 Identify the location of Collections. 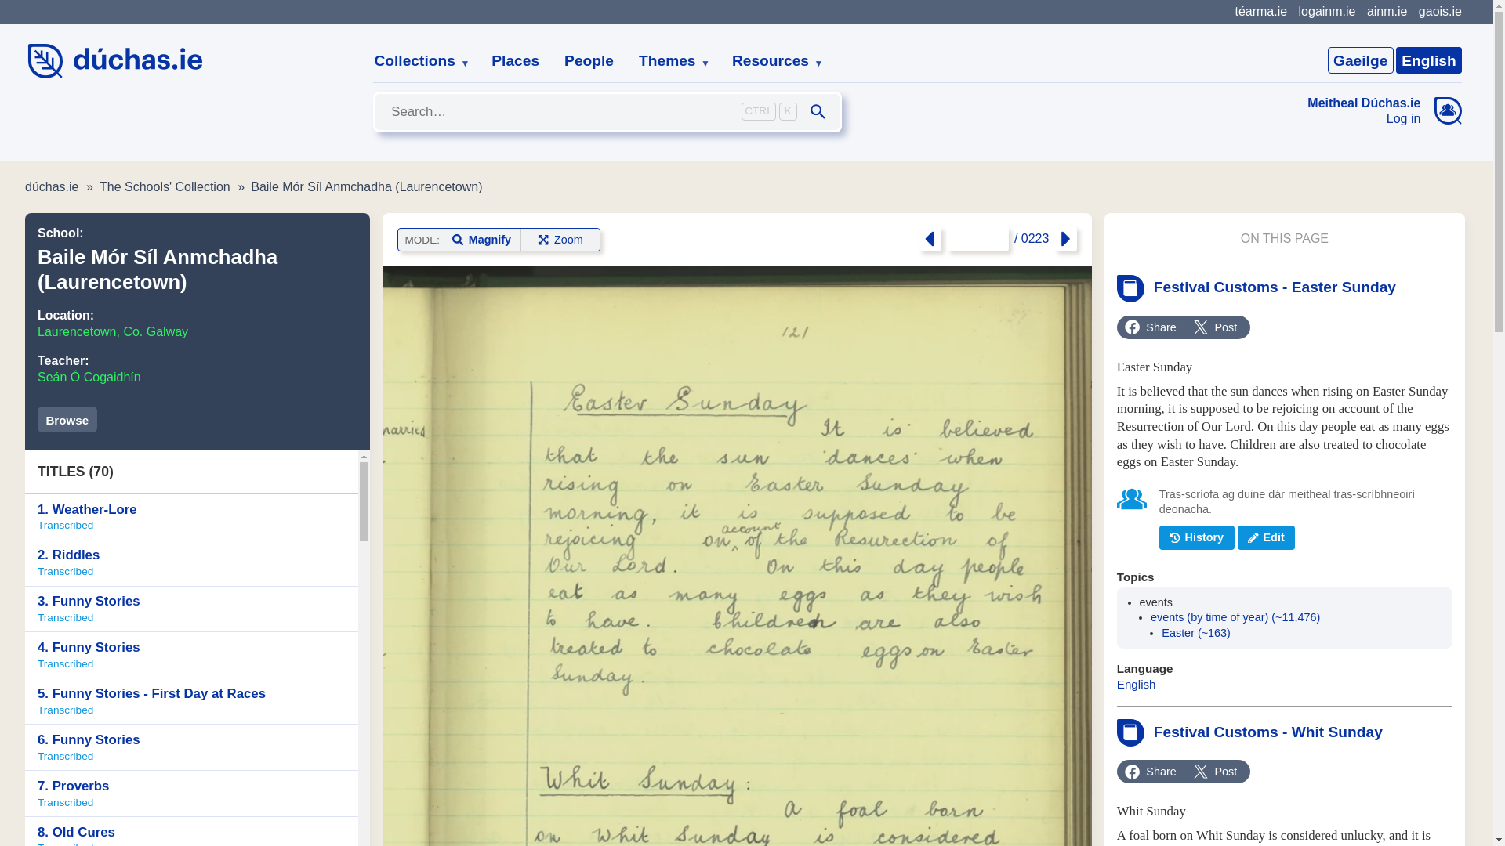
(113, 331).